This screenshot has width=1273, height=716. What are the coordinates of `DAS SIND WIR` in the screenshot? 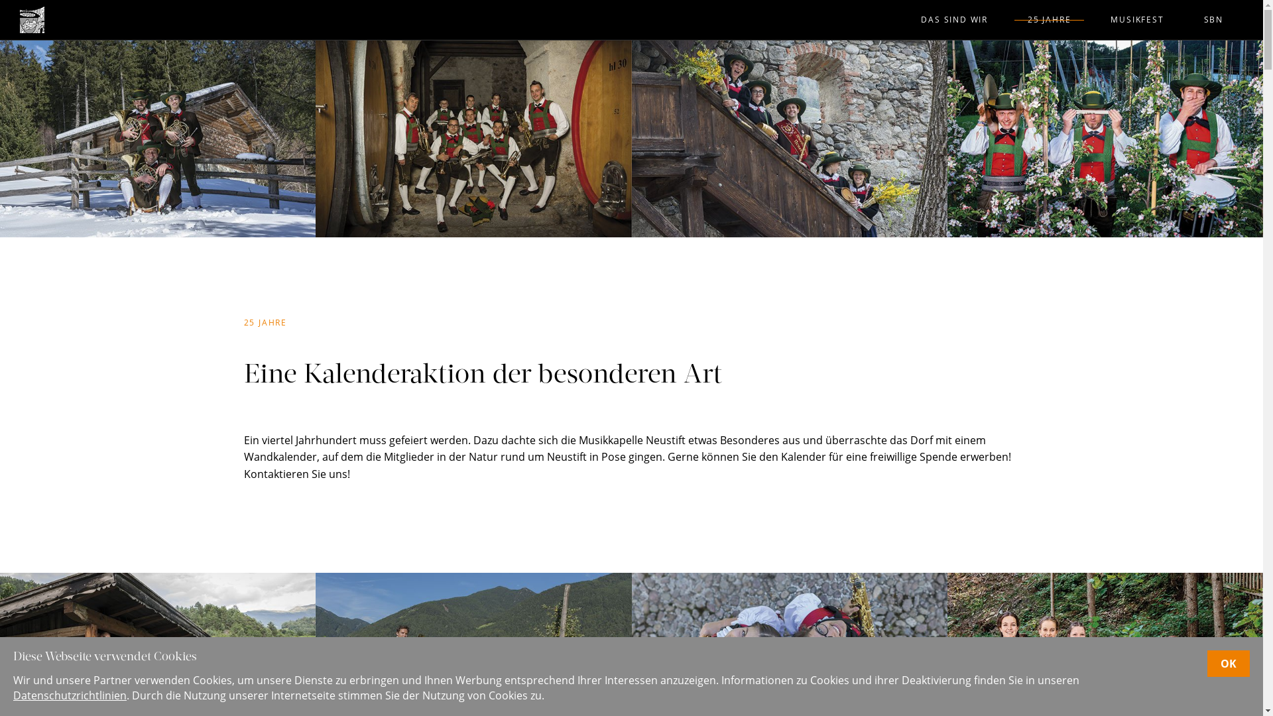 It's located at (955, 20).